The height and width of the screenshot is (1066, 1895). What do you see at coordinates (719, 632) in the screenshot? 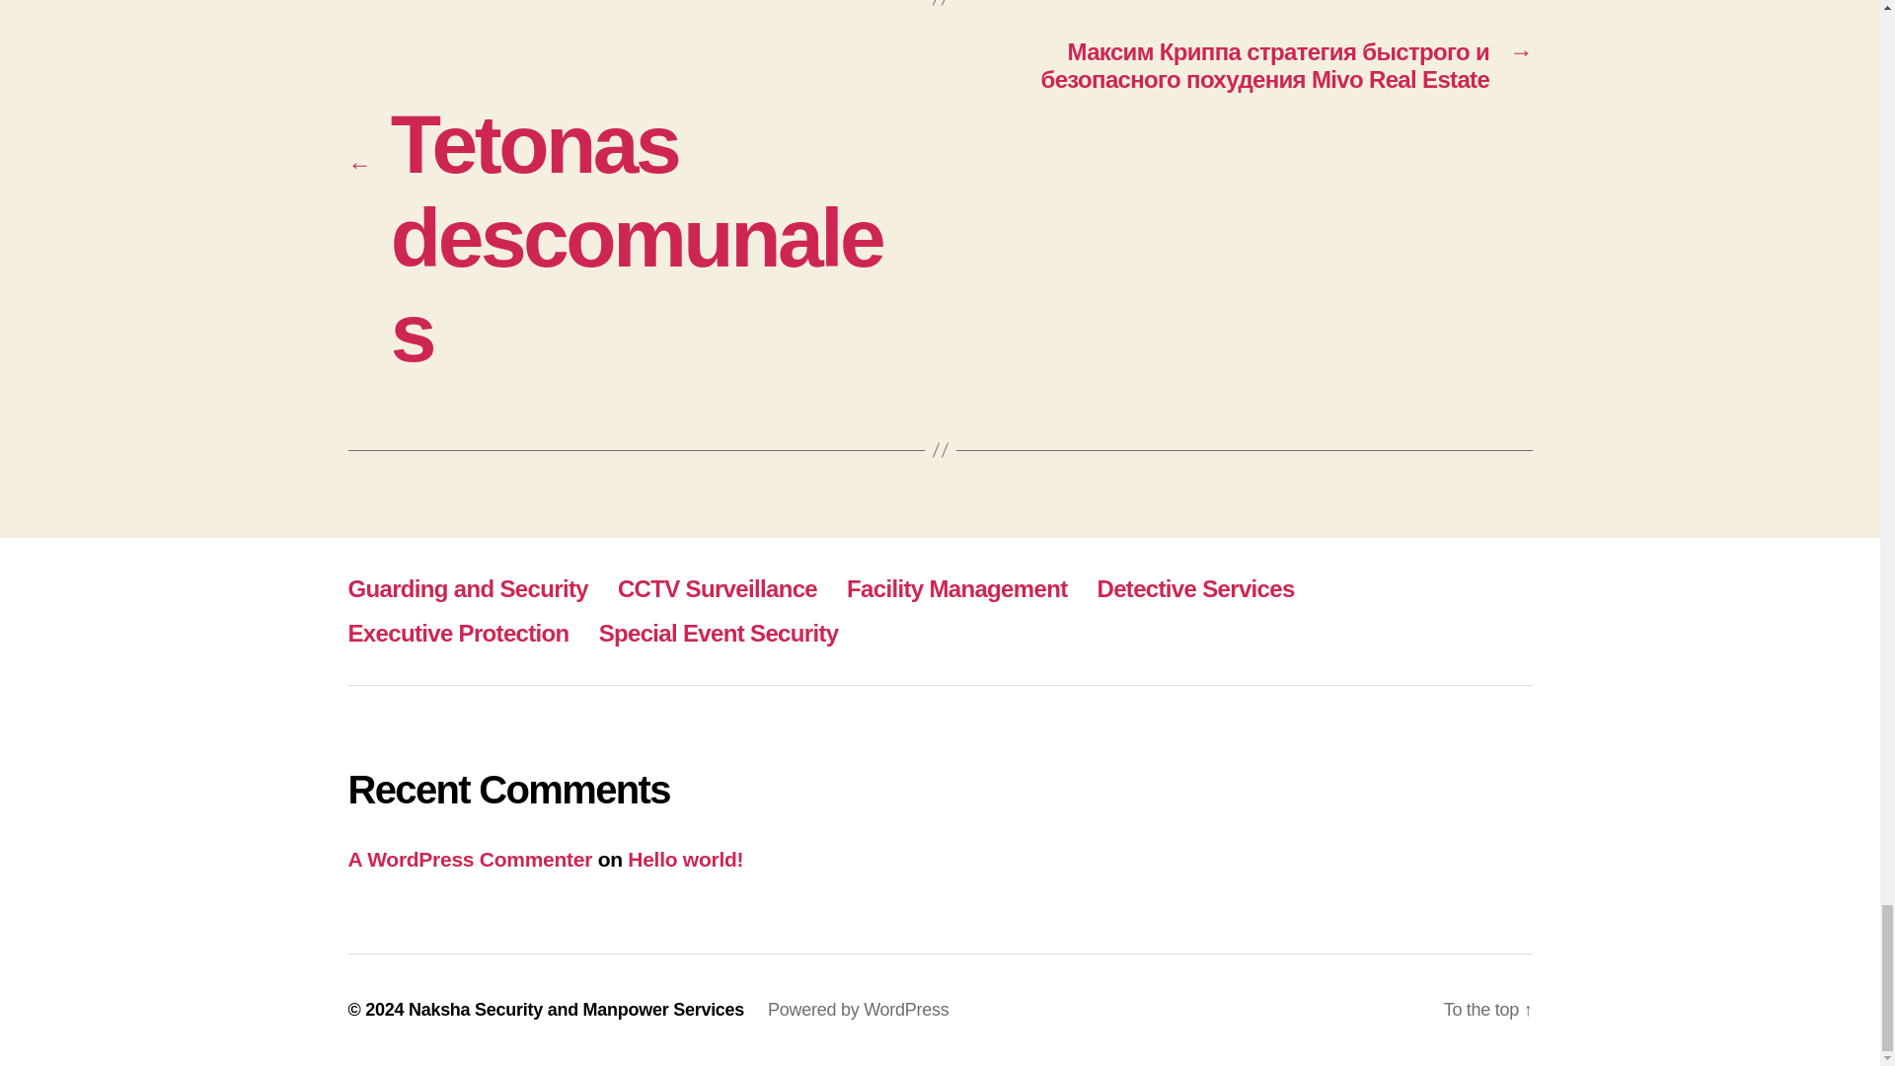
I see `Special Event Security` at bounding box center [719, 632].